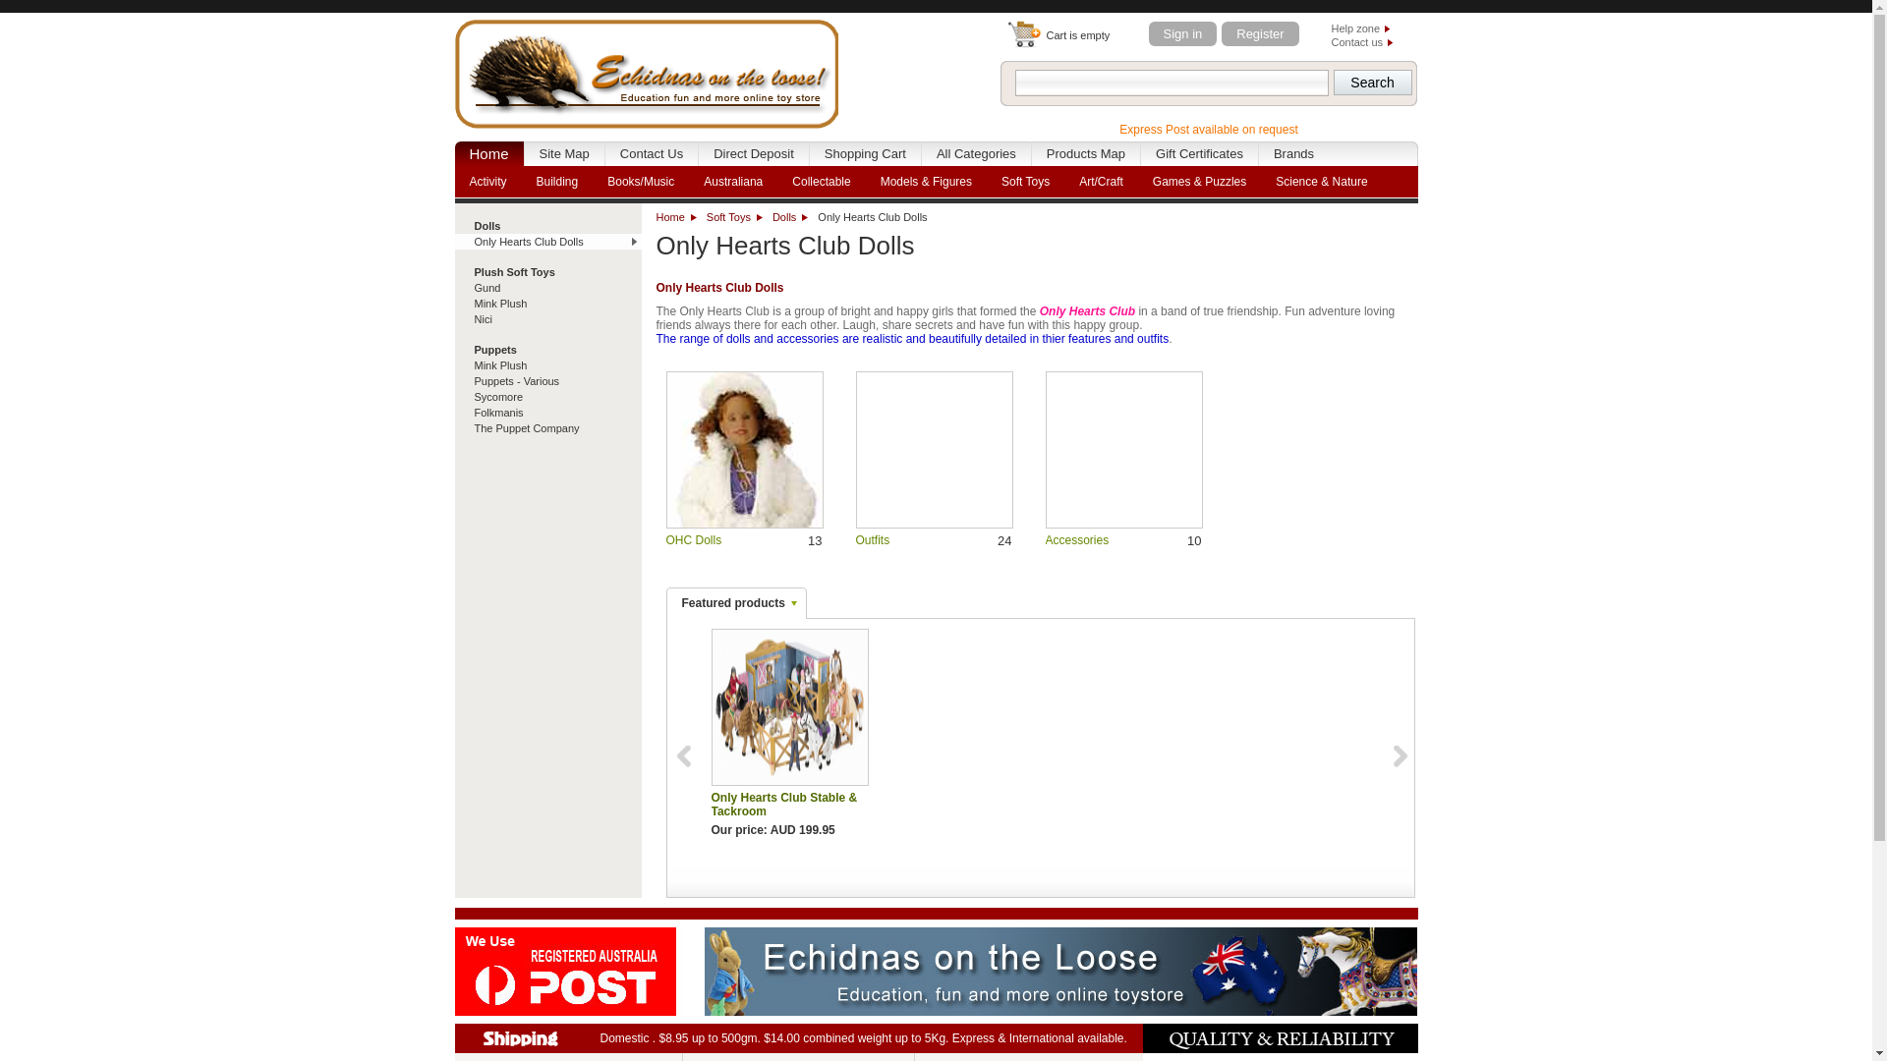  I want to click on Mink Plush, so click(547, 304).